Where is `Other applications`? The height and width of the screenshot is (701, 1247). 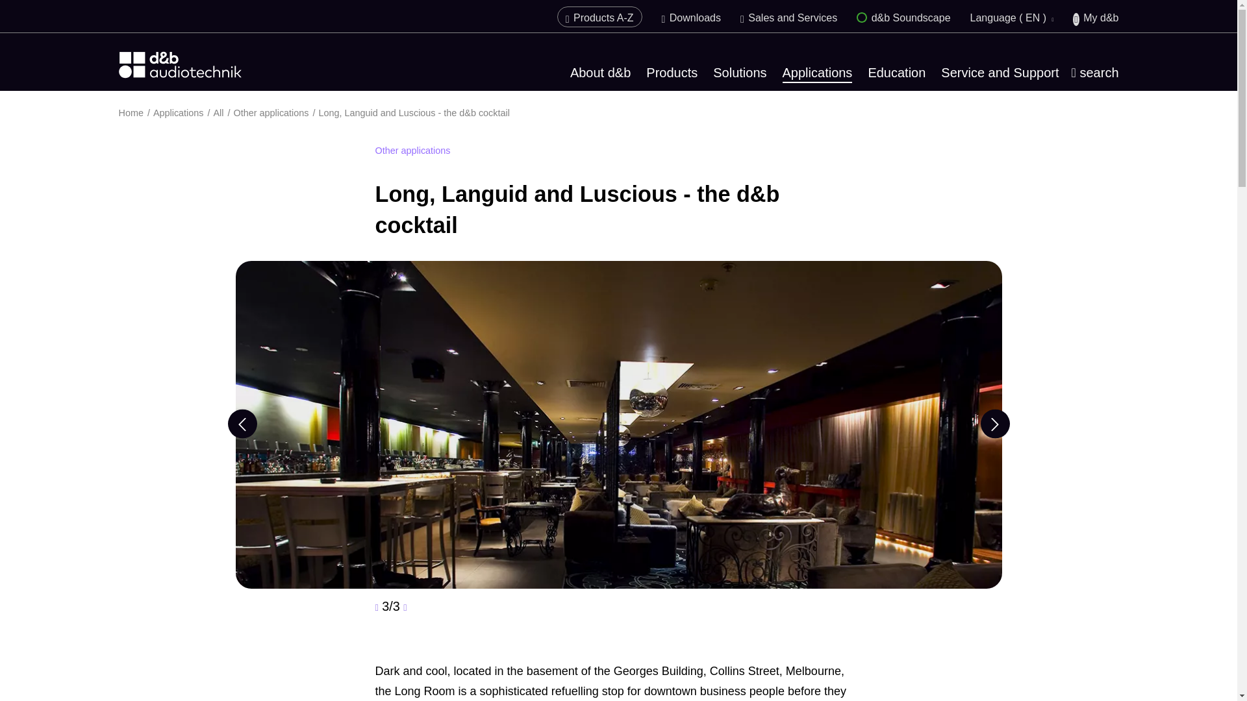 Other applications is located at coordinates (277, 113).